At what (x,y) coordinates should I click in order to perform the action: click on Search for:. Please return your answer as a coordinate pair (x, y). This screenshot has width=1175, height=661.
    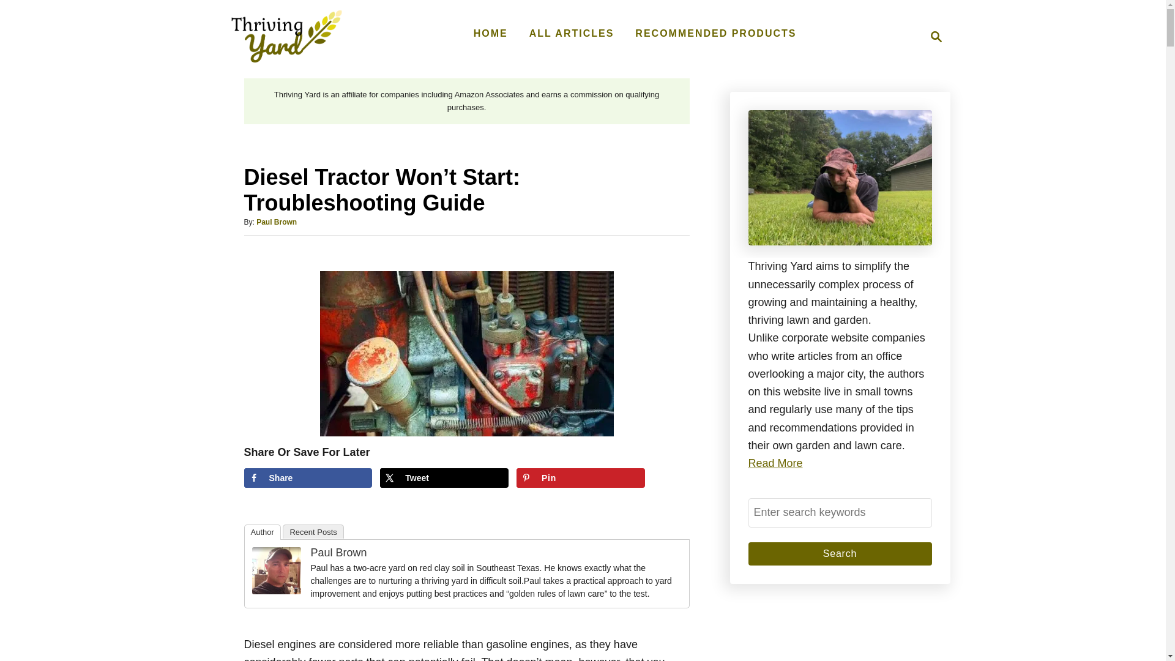
    Looking at the image, I should click on (491, 33).